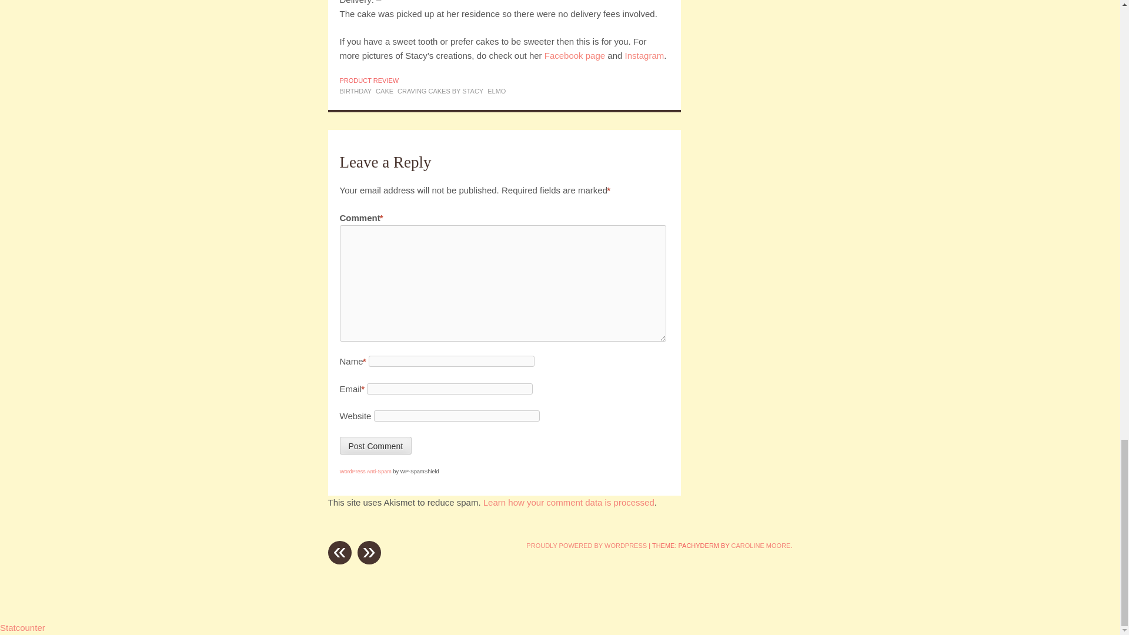 This screenshot has width=1129, height=635. Describe the element at coordinates (366, 472) in the screenshot. I see `WP-SpamShield WordPress Anti-Spam Plugin` at that location.